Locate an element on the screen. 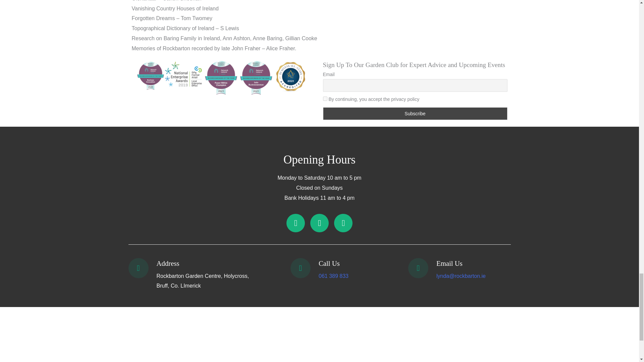 Image resolution: width=644 pixels, height=362 pixels. 061 389 833 is located at coordinates (333, 276).